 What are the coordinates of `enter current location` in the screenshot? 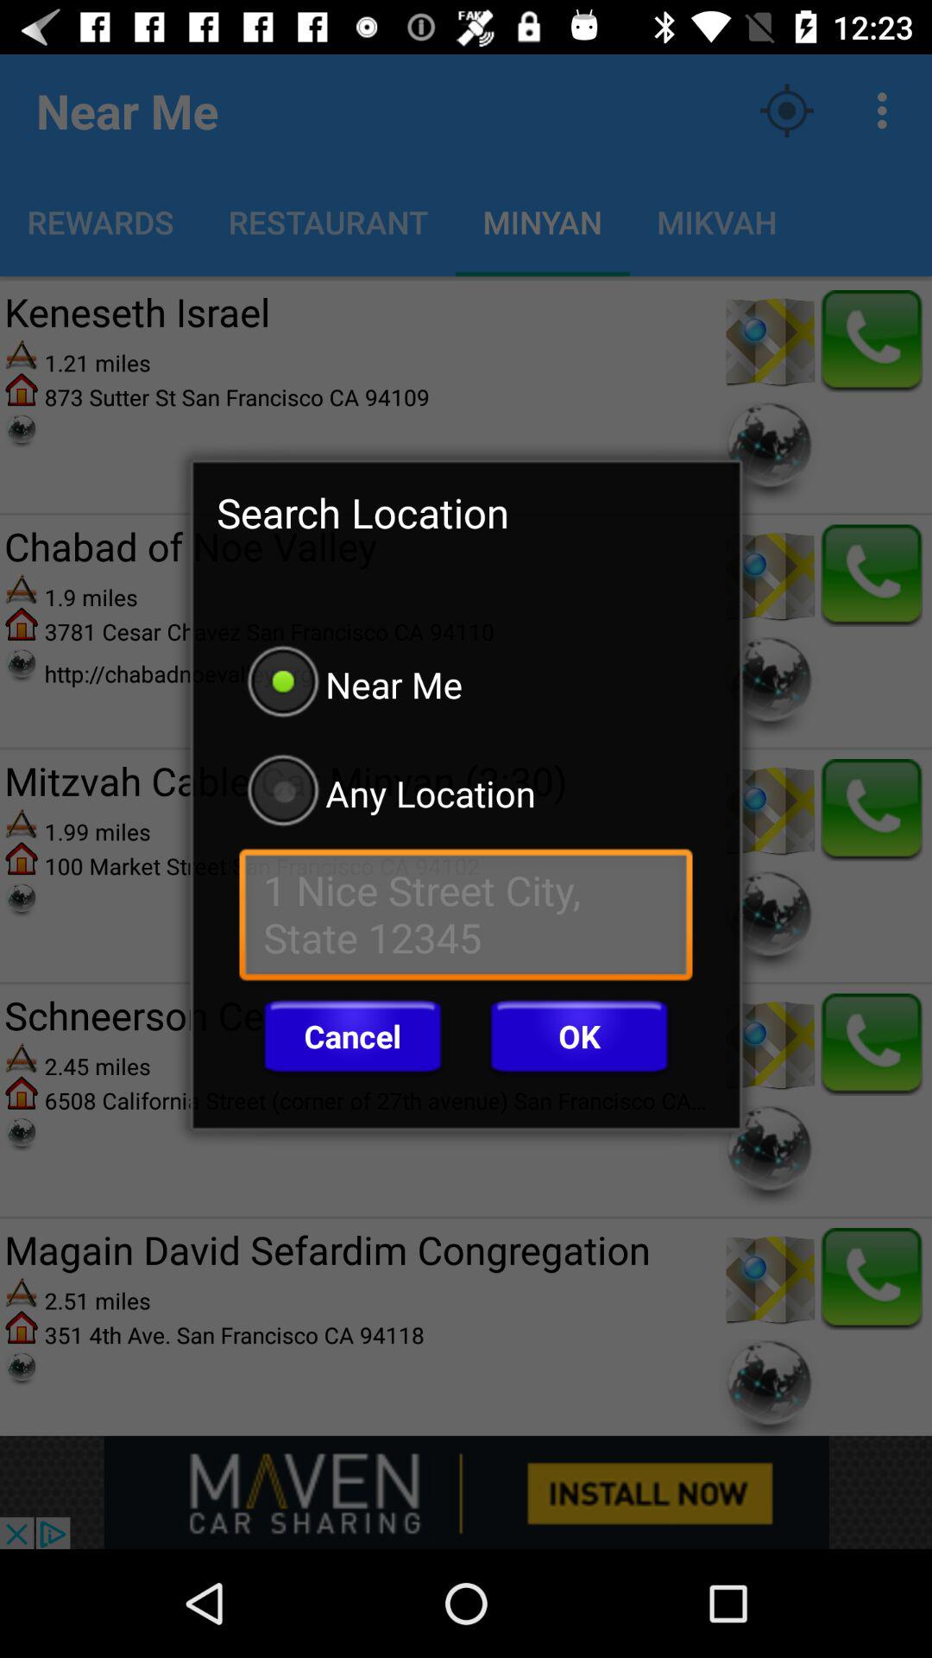 It's located at (466, 919).